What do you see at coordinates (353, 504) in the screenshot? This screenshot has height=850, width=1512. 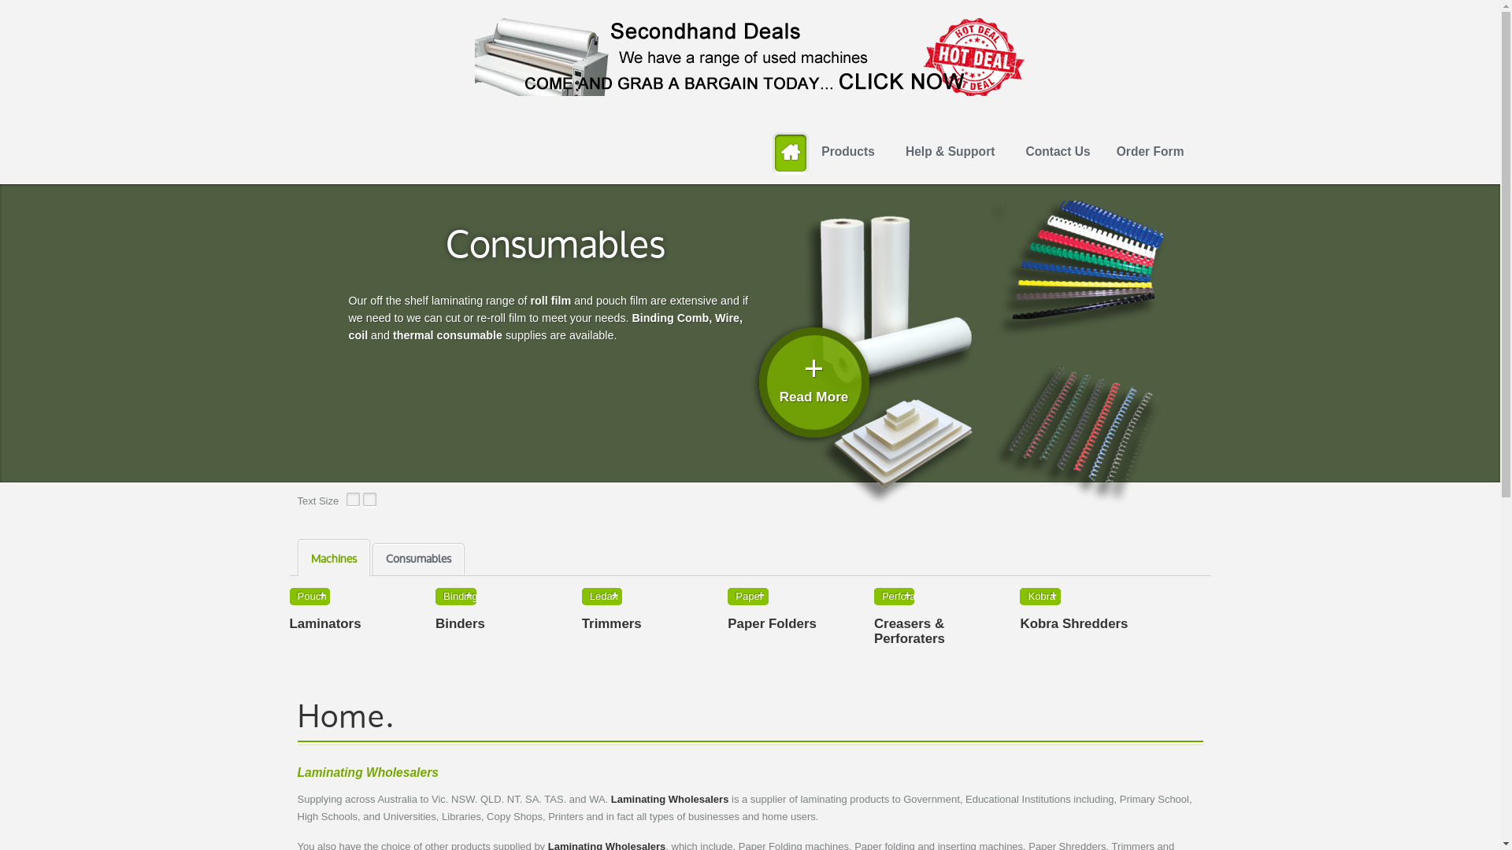 I see `Decrease Text Size` at bounding box center [353, 504].